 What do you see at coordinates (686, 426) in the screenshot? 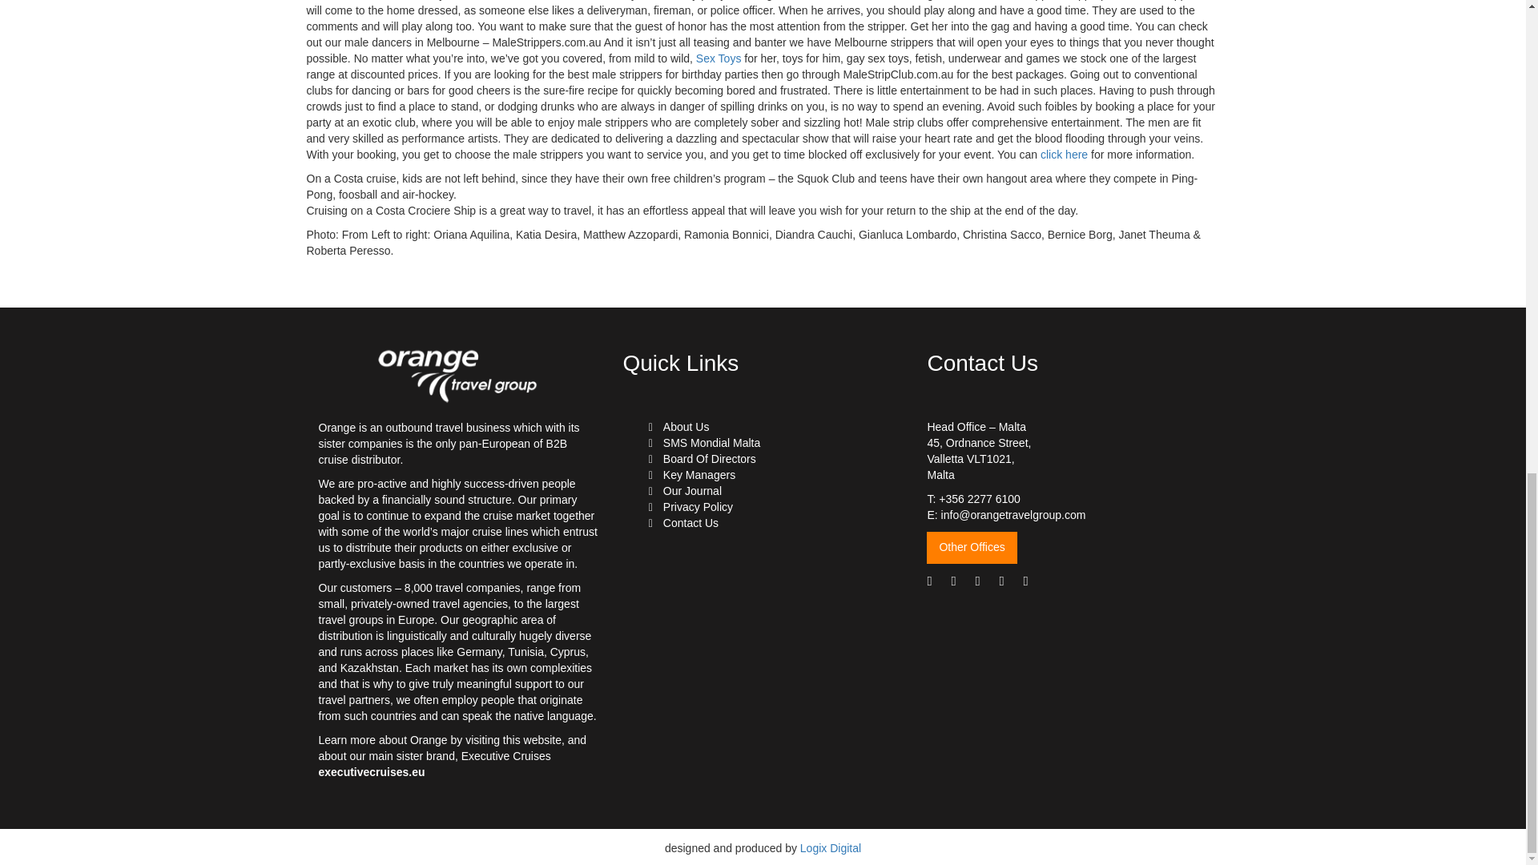
I see `About Us` at bounding box center [686, 426].